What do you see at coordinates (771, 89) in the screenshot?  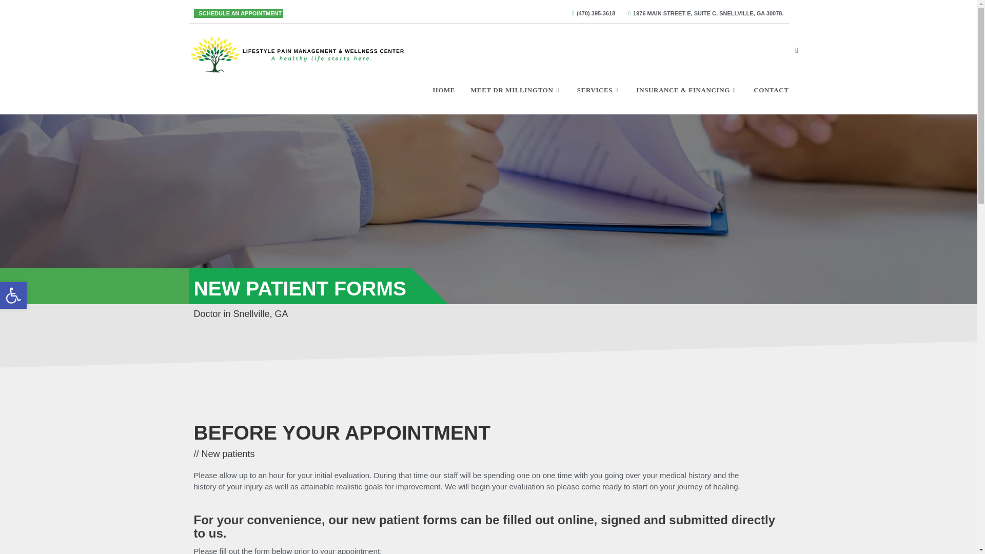 I see `CONTACT` at bounding box center [771, 89].